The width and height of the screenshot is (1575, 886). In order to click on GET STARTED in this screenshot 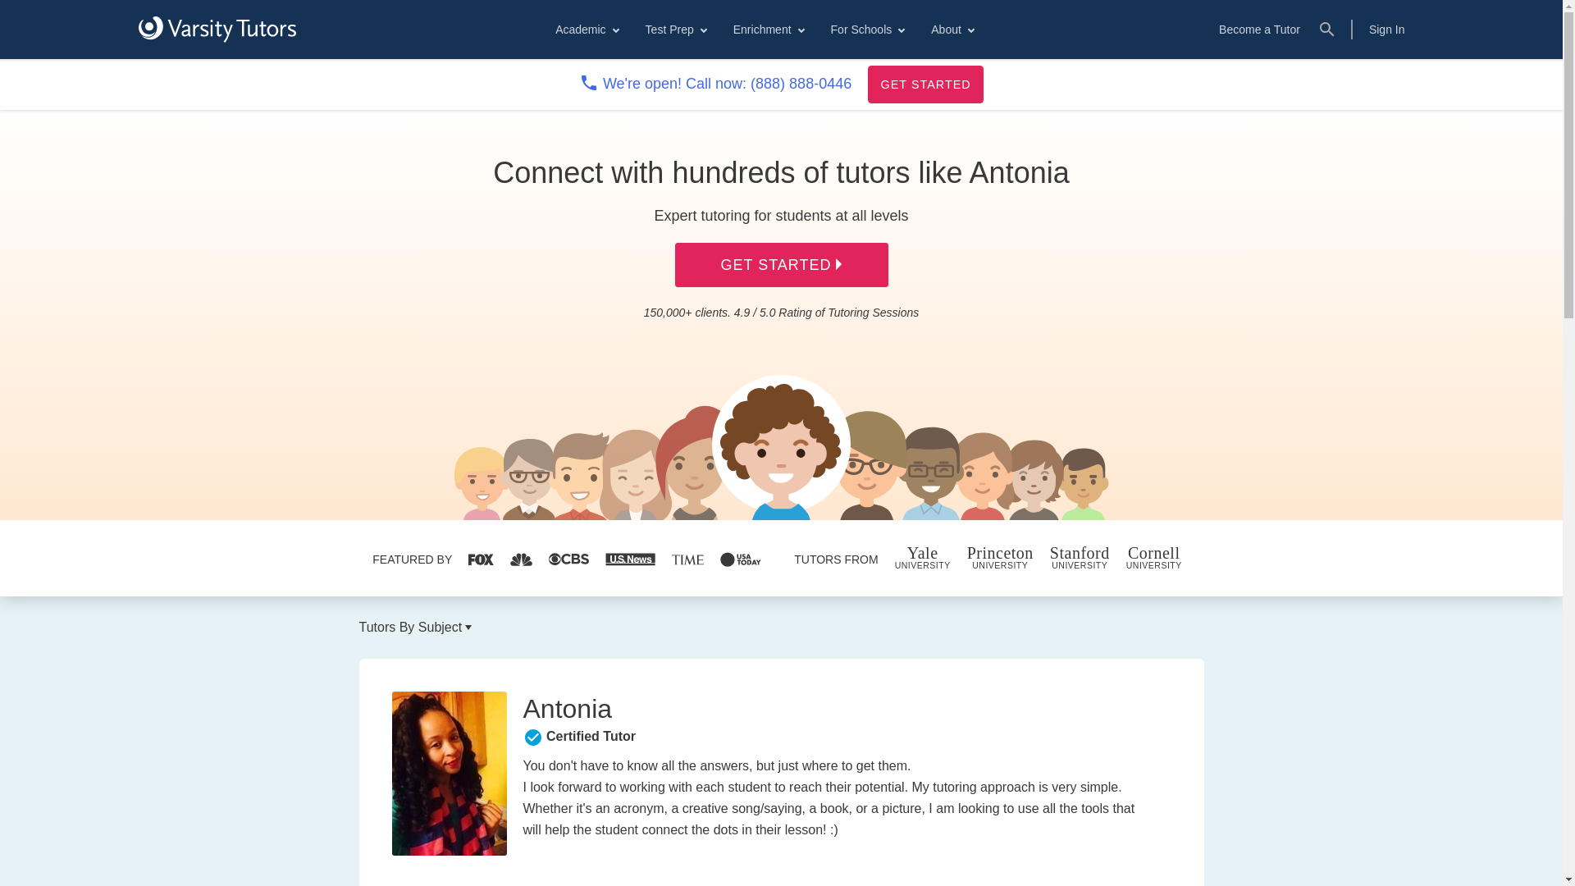, I will do `click(925, 84)`.